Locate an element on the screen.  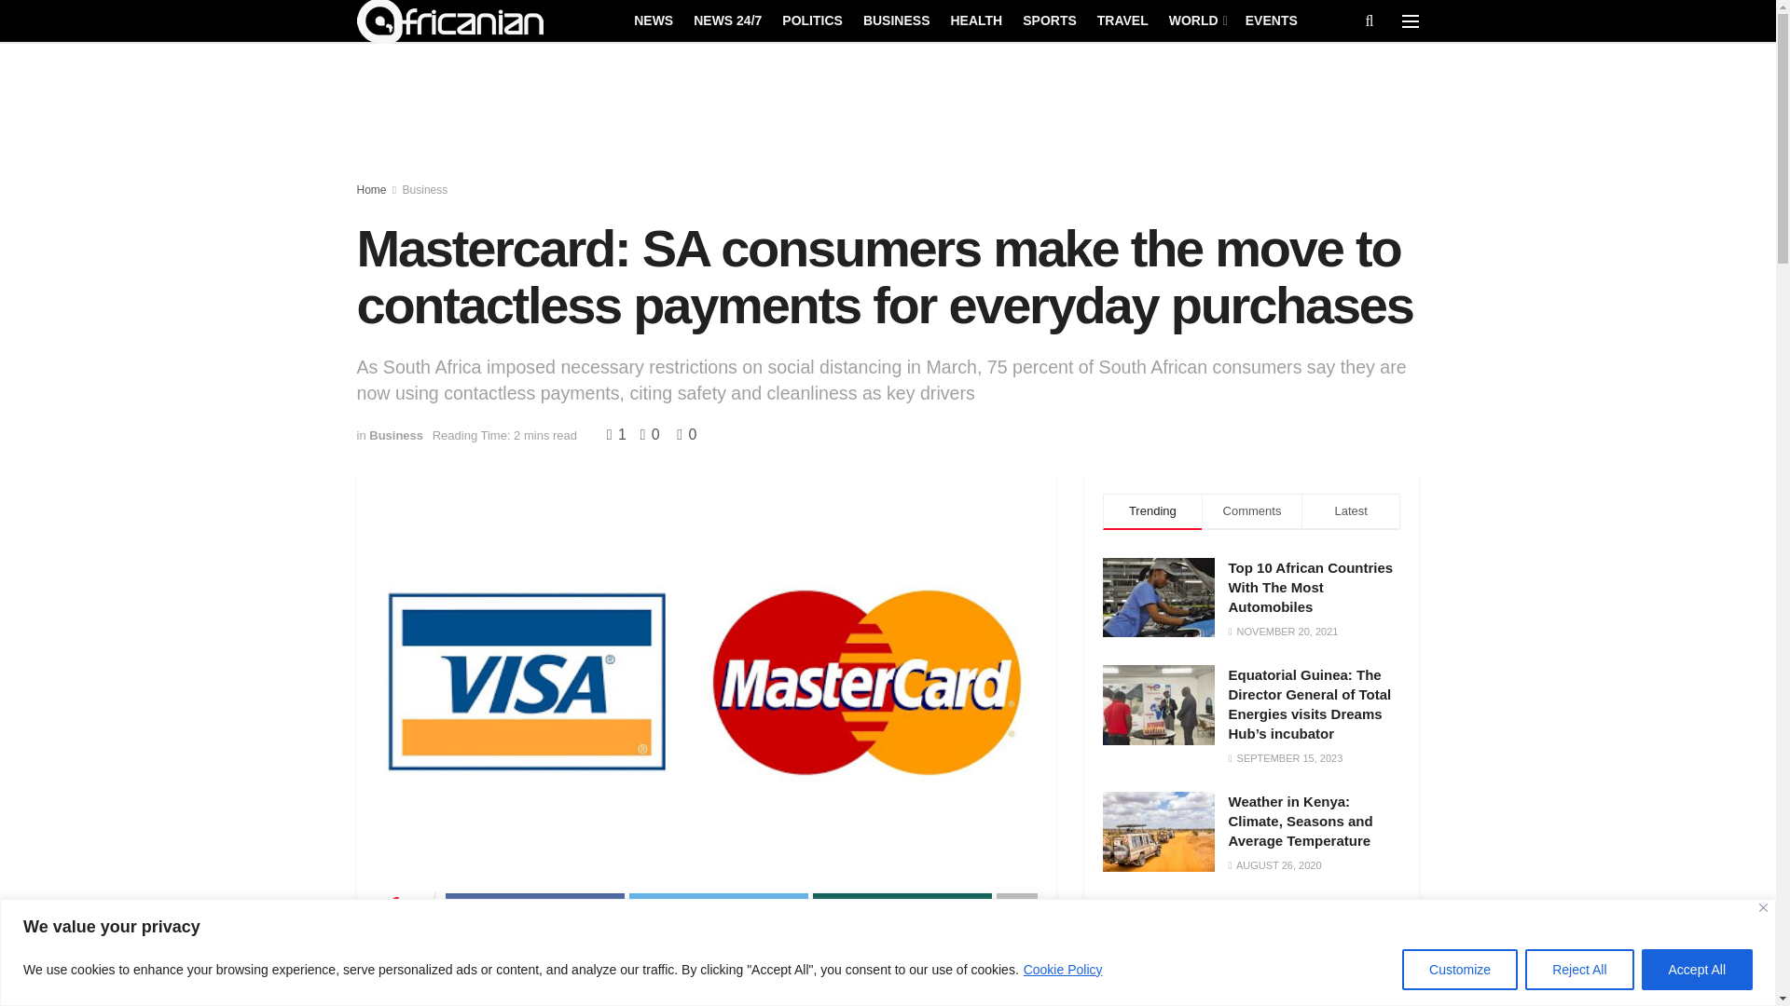
NEWS is located at coordinates (653, 20).